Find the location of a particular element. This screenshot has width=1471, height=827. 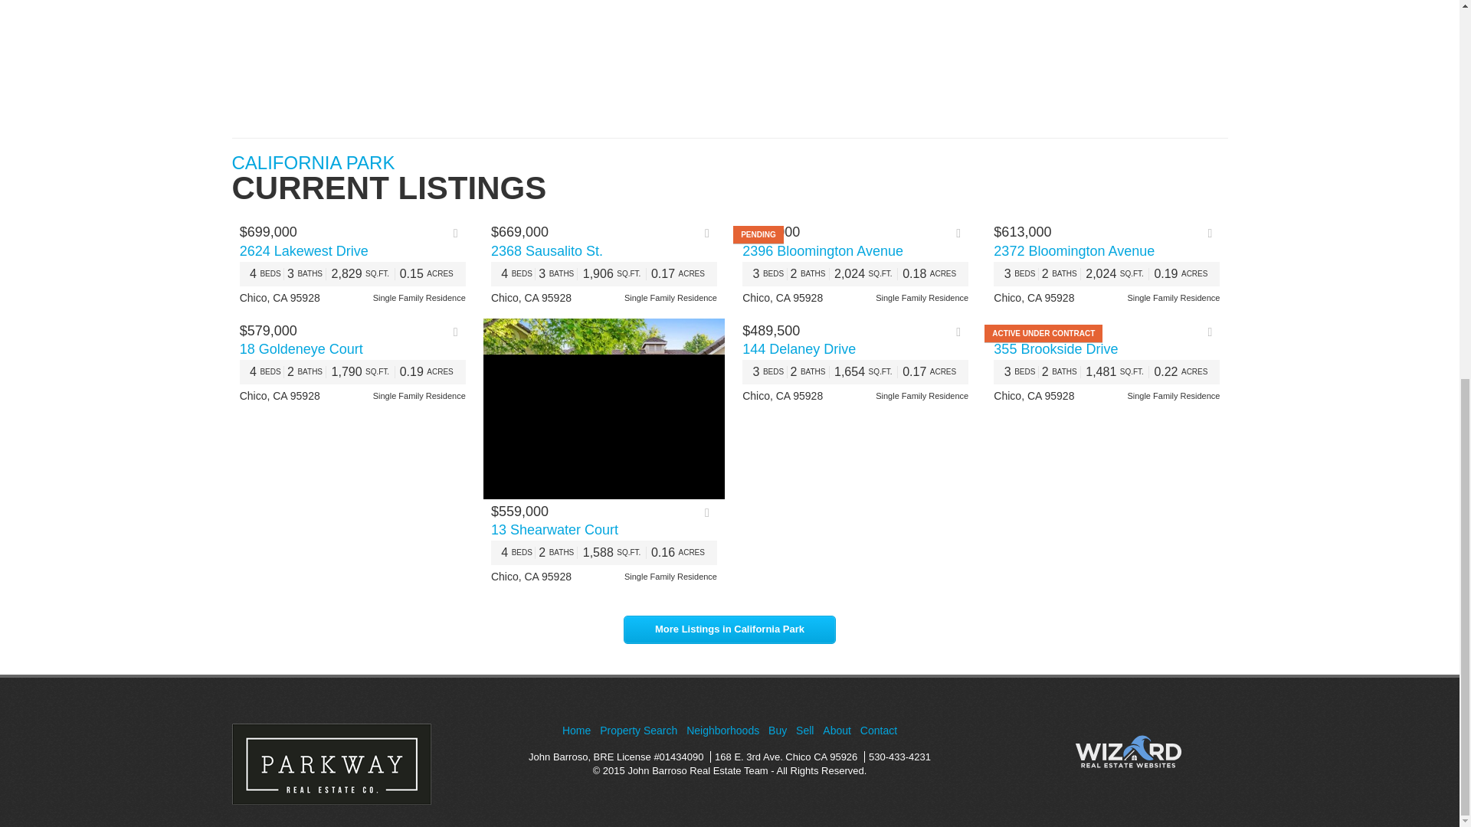

Add to Favorites is located at coordinates (1214, 234).